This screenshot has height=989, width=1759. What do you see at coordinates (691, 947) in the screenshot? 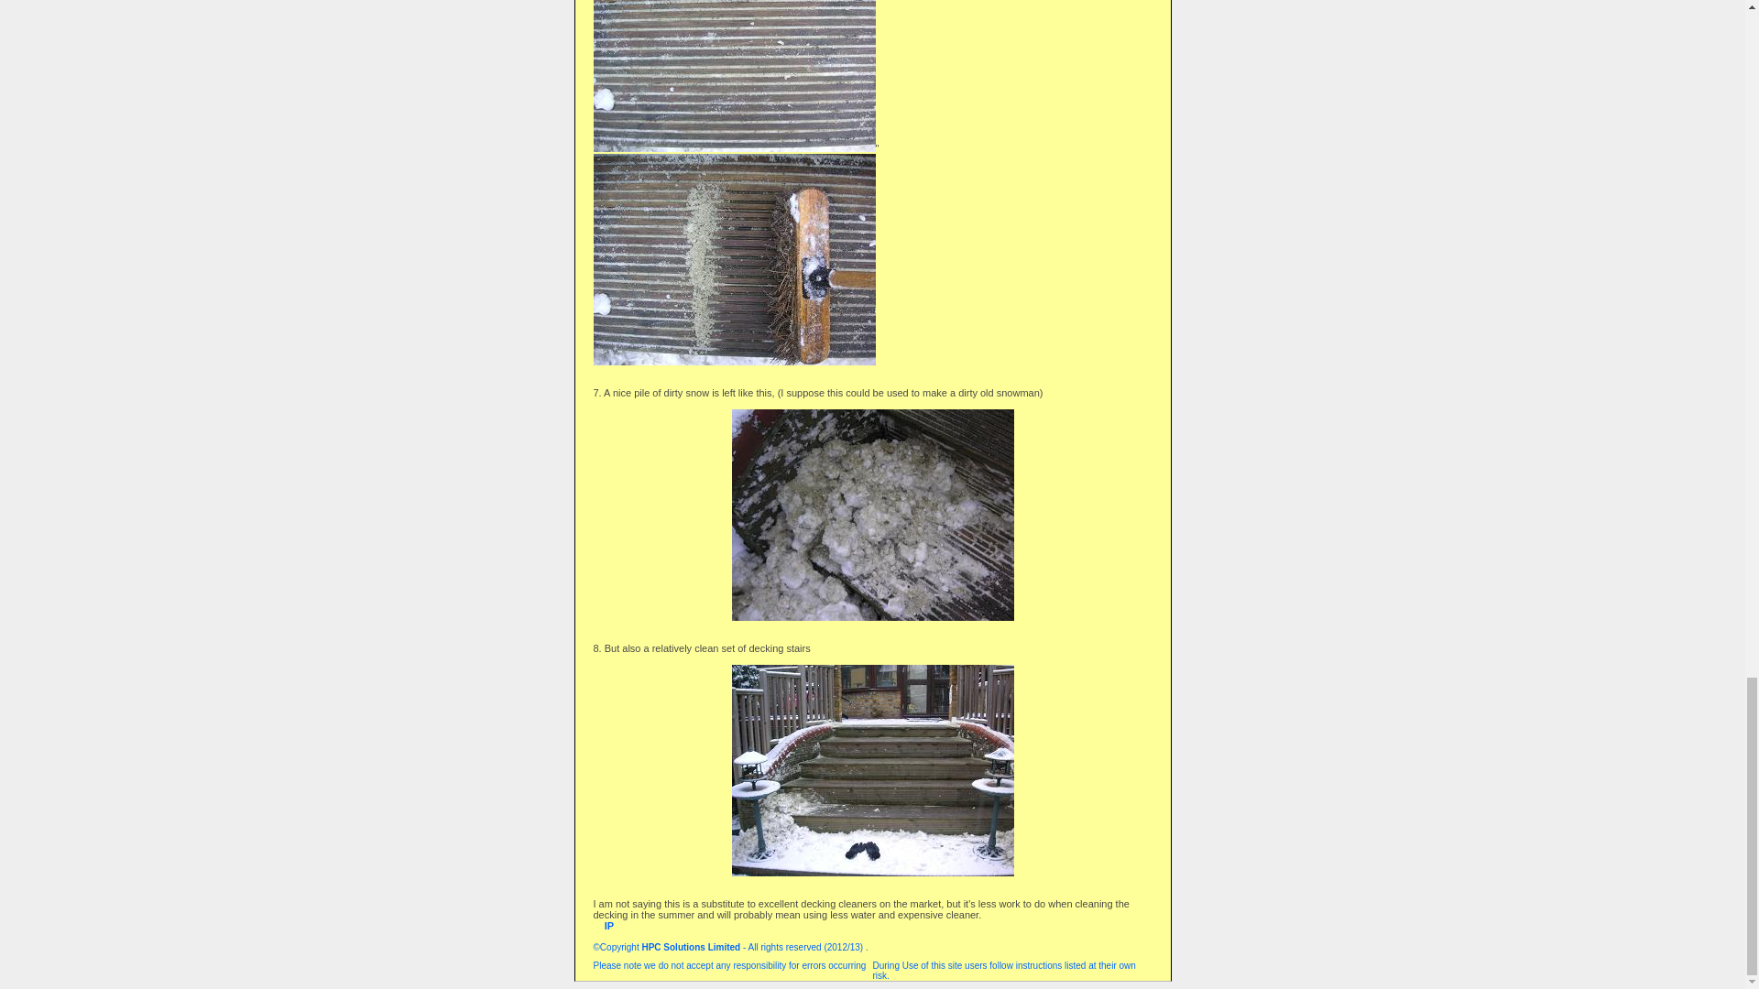
I see `visit developer website` at bounding box center [691, 947].